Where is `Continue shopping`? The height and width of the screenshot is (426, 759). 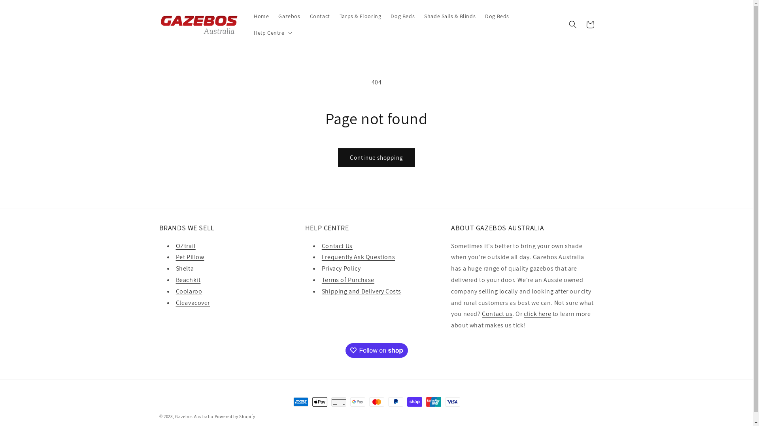 Continue shopping is located at coordinates (376, 158).